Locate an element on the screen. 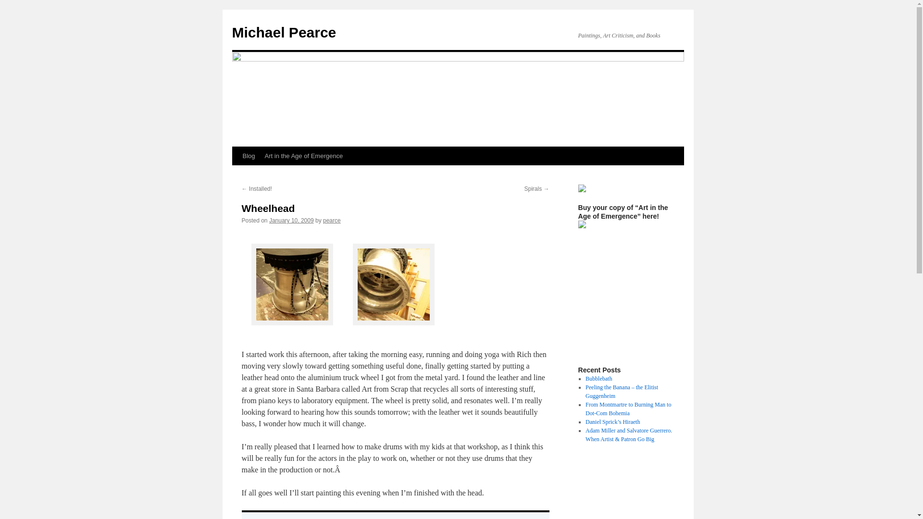 This screenshot has width=923, height=519. Art in the Age of Emergence is located at coordinates (304, 156).